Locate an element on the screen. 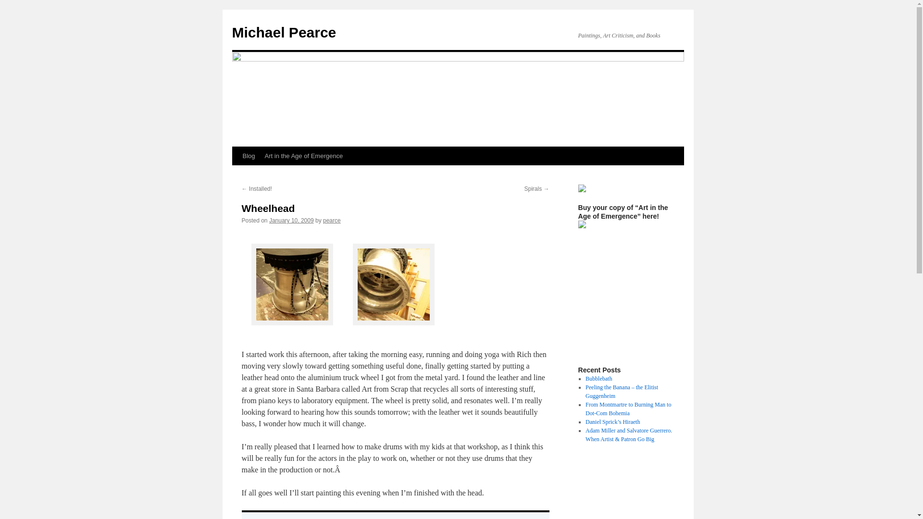 This screenshot has width=923, height=519. Art in the Age of Emergence is located at coordinates (304, 156).